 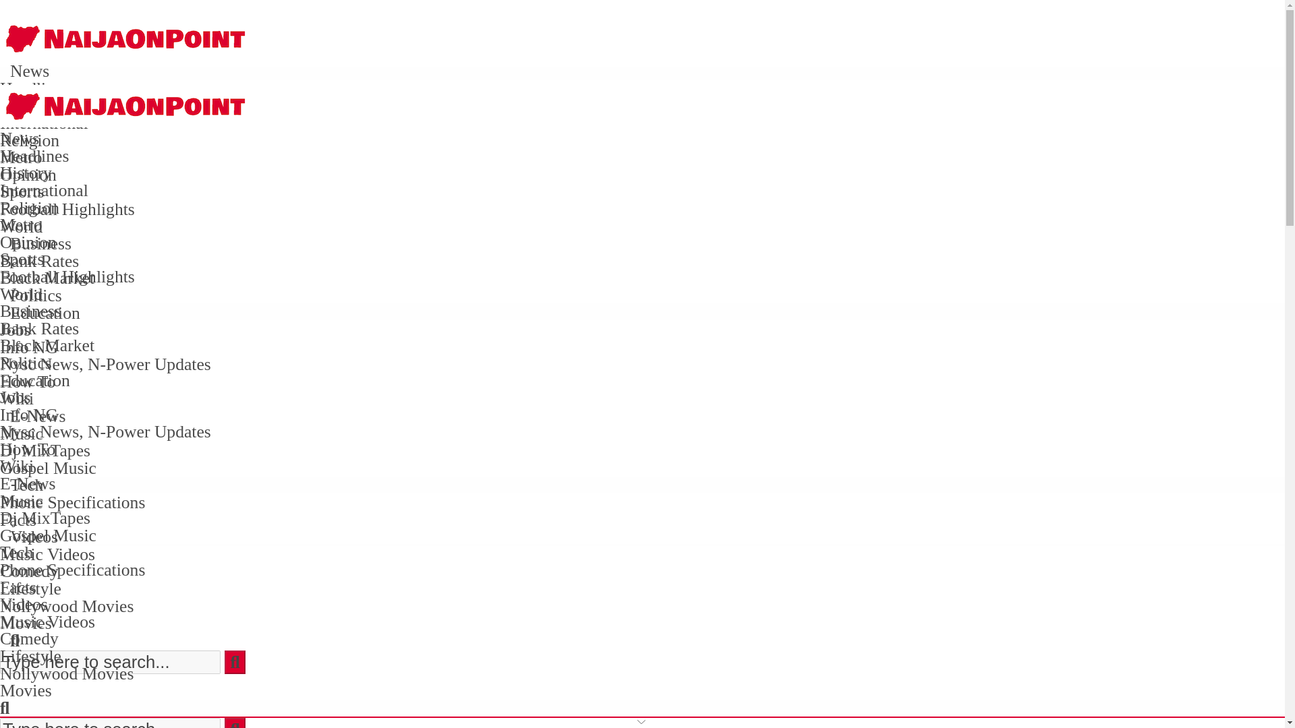 What do you see at coordinates (66, 605) in the screenshot?
I see `Nollywood Movies` at bounding box center [66, 605].